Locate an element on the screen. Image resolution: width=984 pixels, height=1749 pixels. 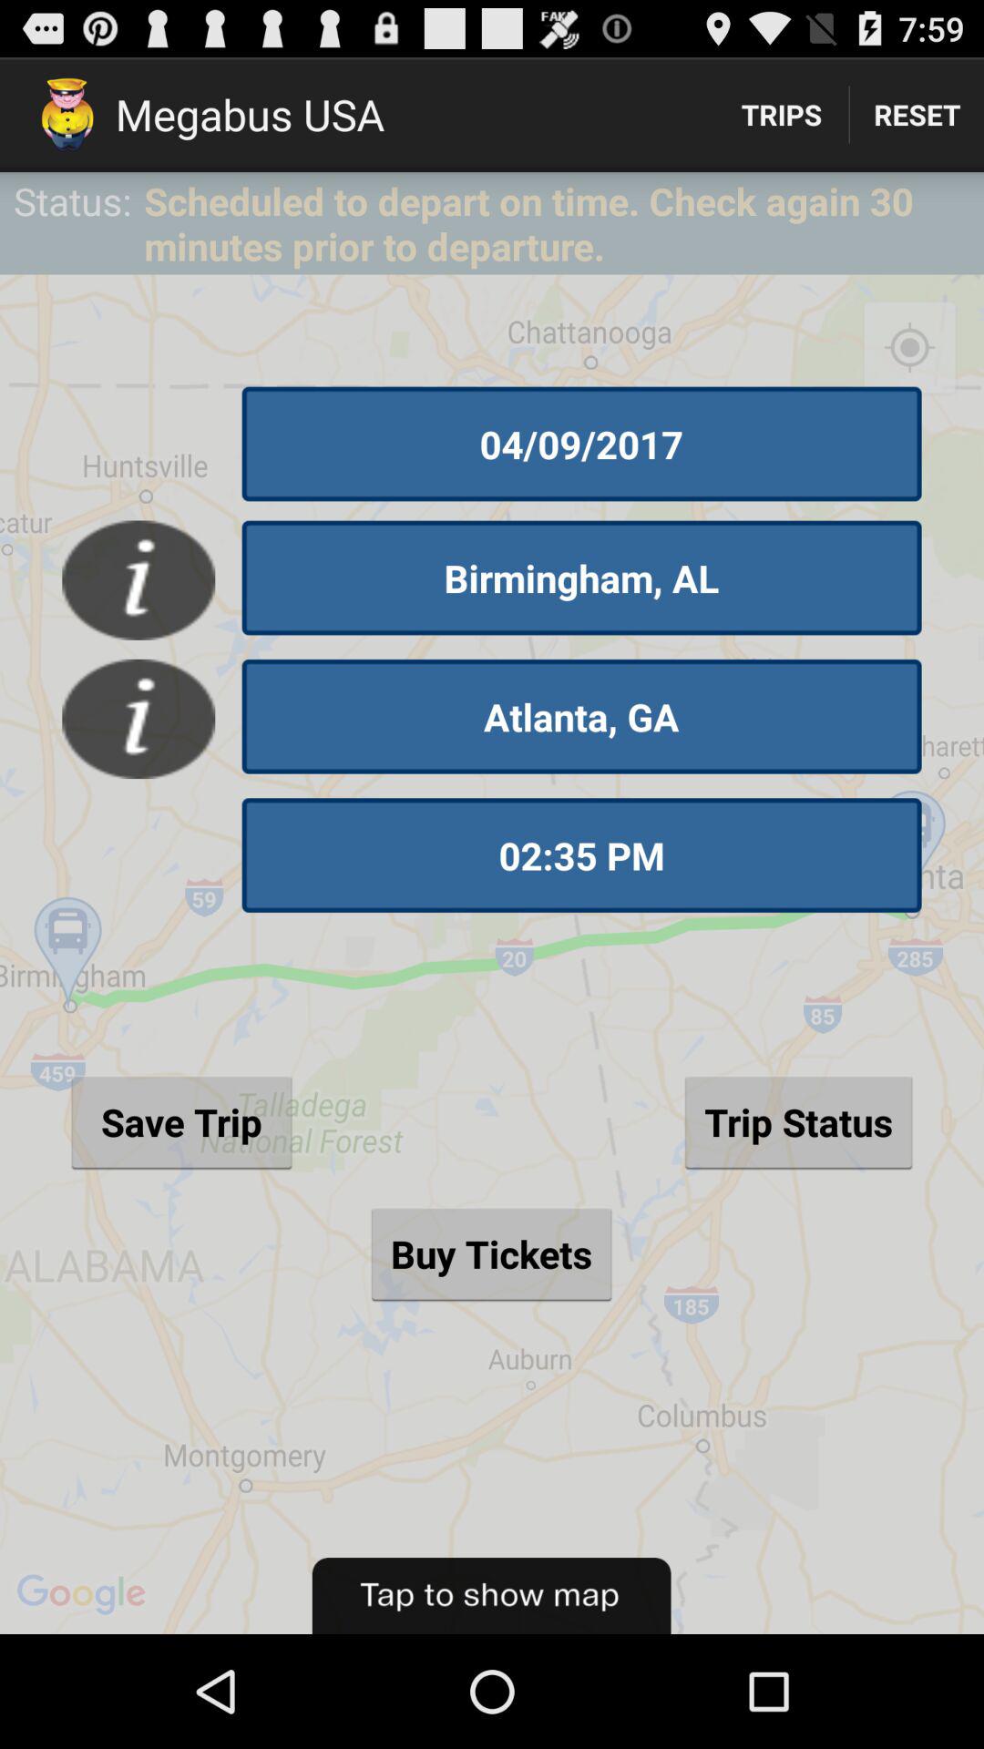
open the 04/09/2017 is located at coordinates (581, 444).